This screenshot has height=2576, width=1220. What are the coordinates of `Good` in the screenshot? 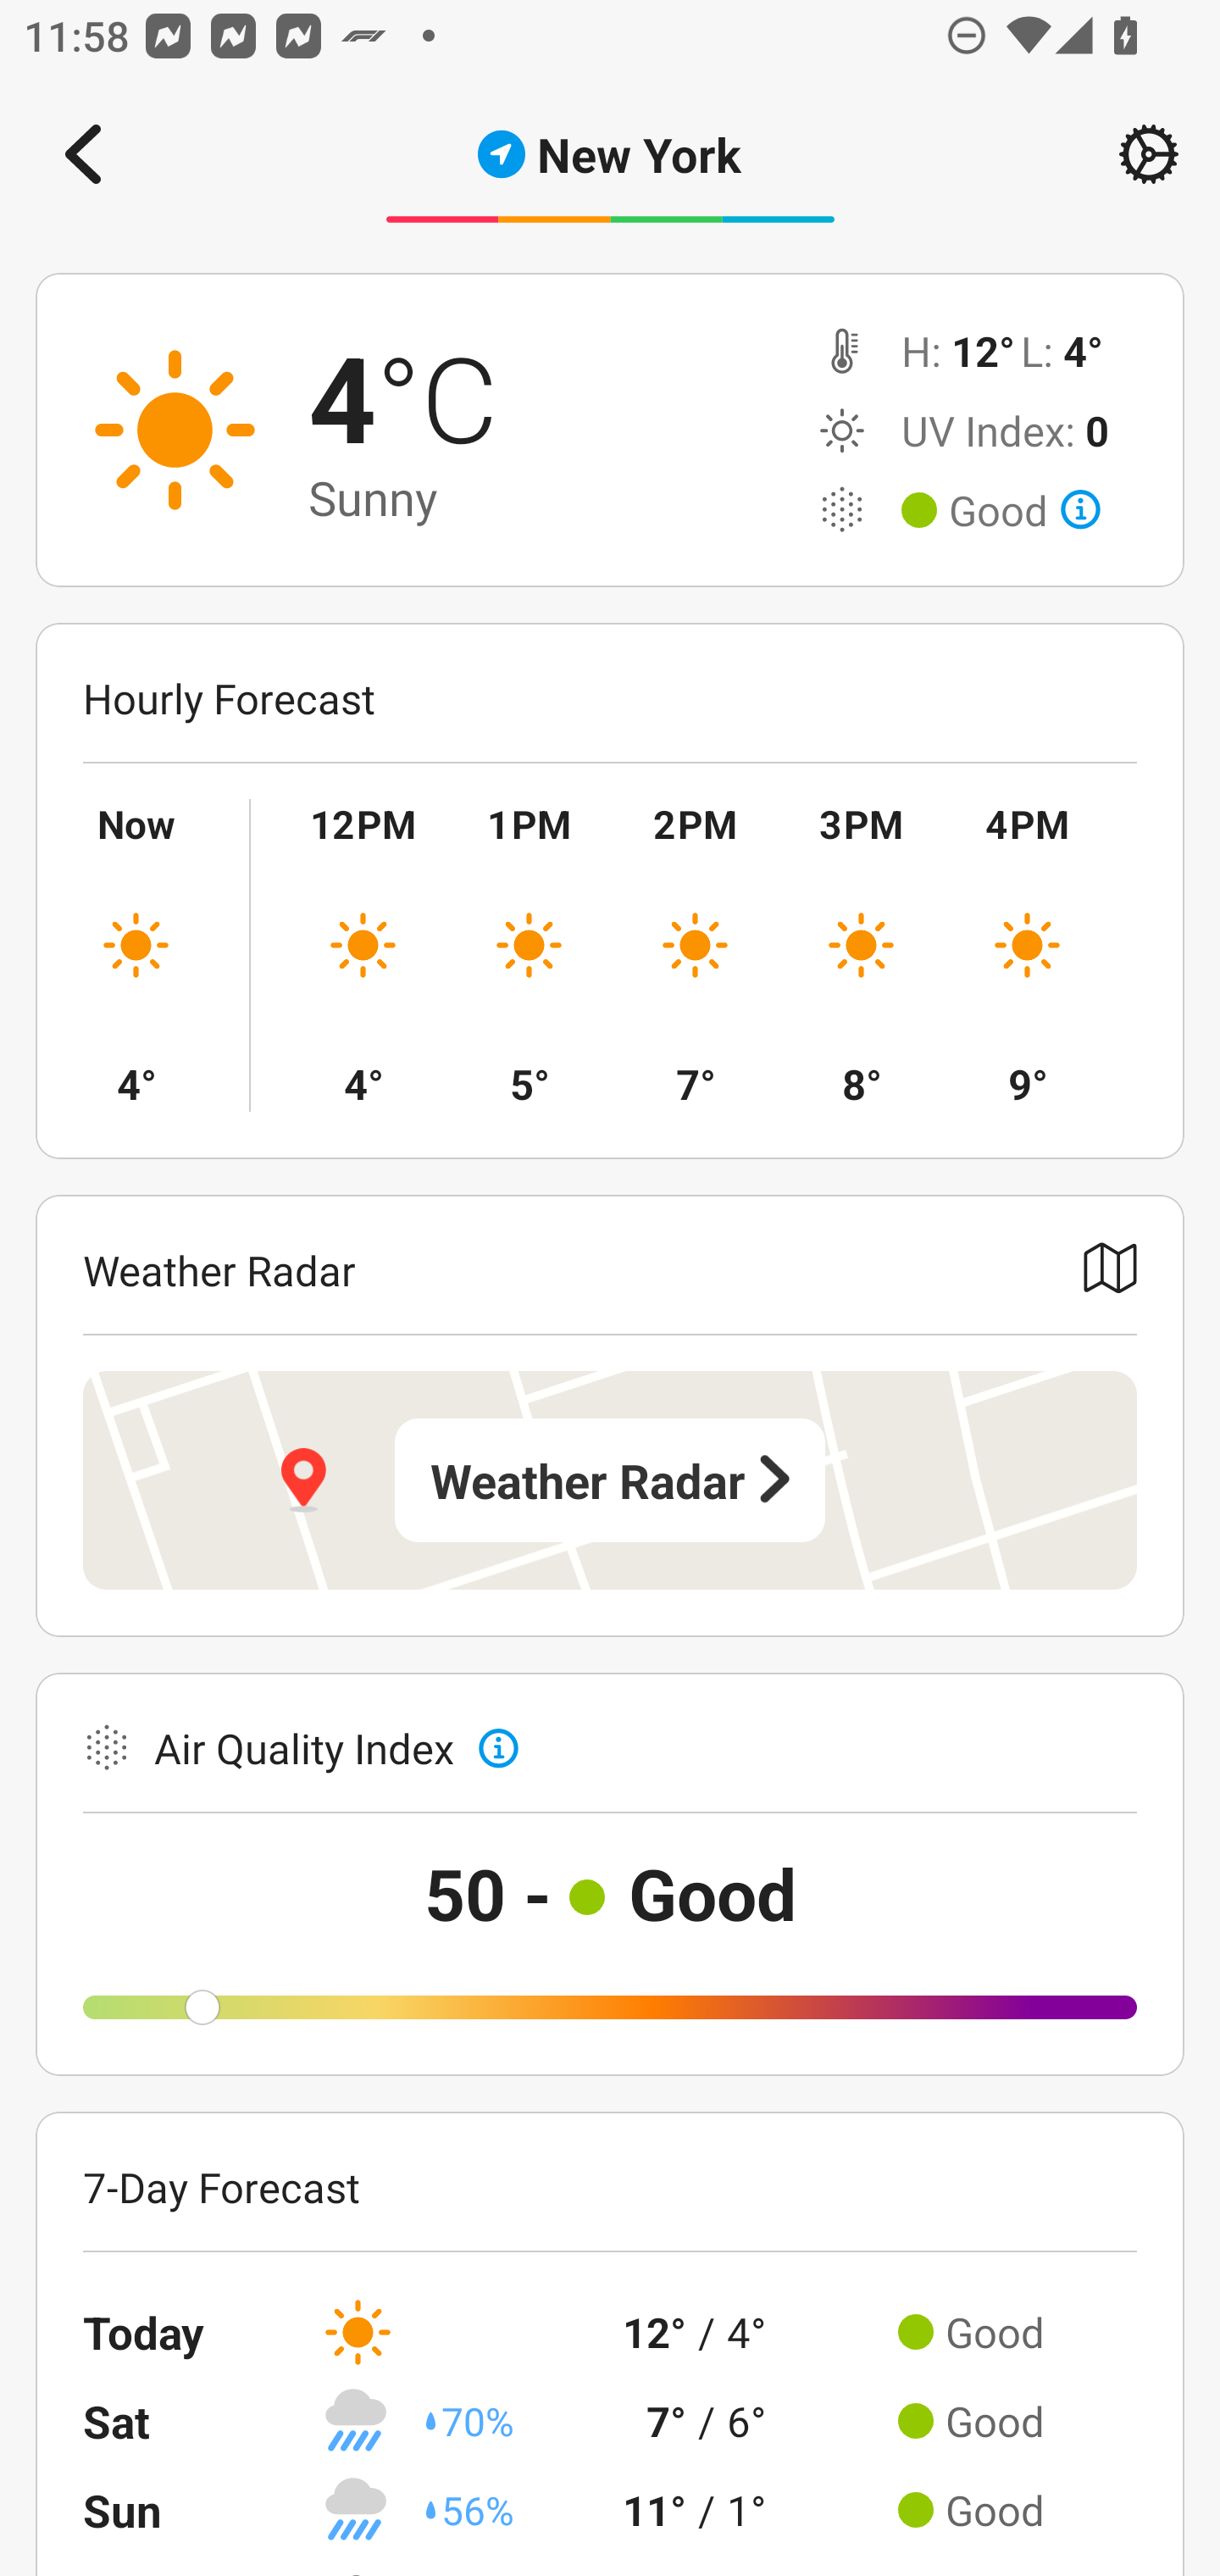 It's located at (1025, 510).